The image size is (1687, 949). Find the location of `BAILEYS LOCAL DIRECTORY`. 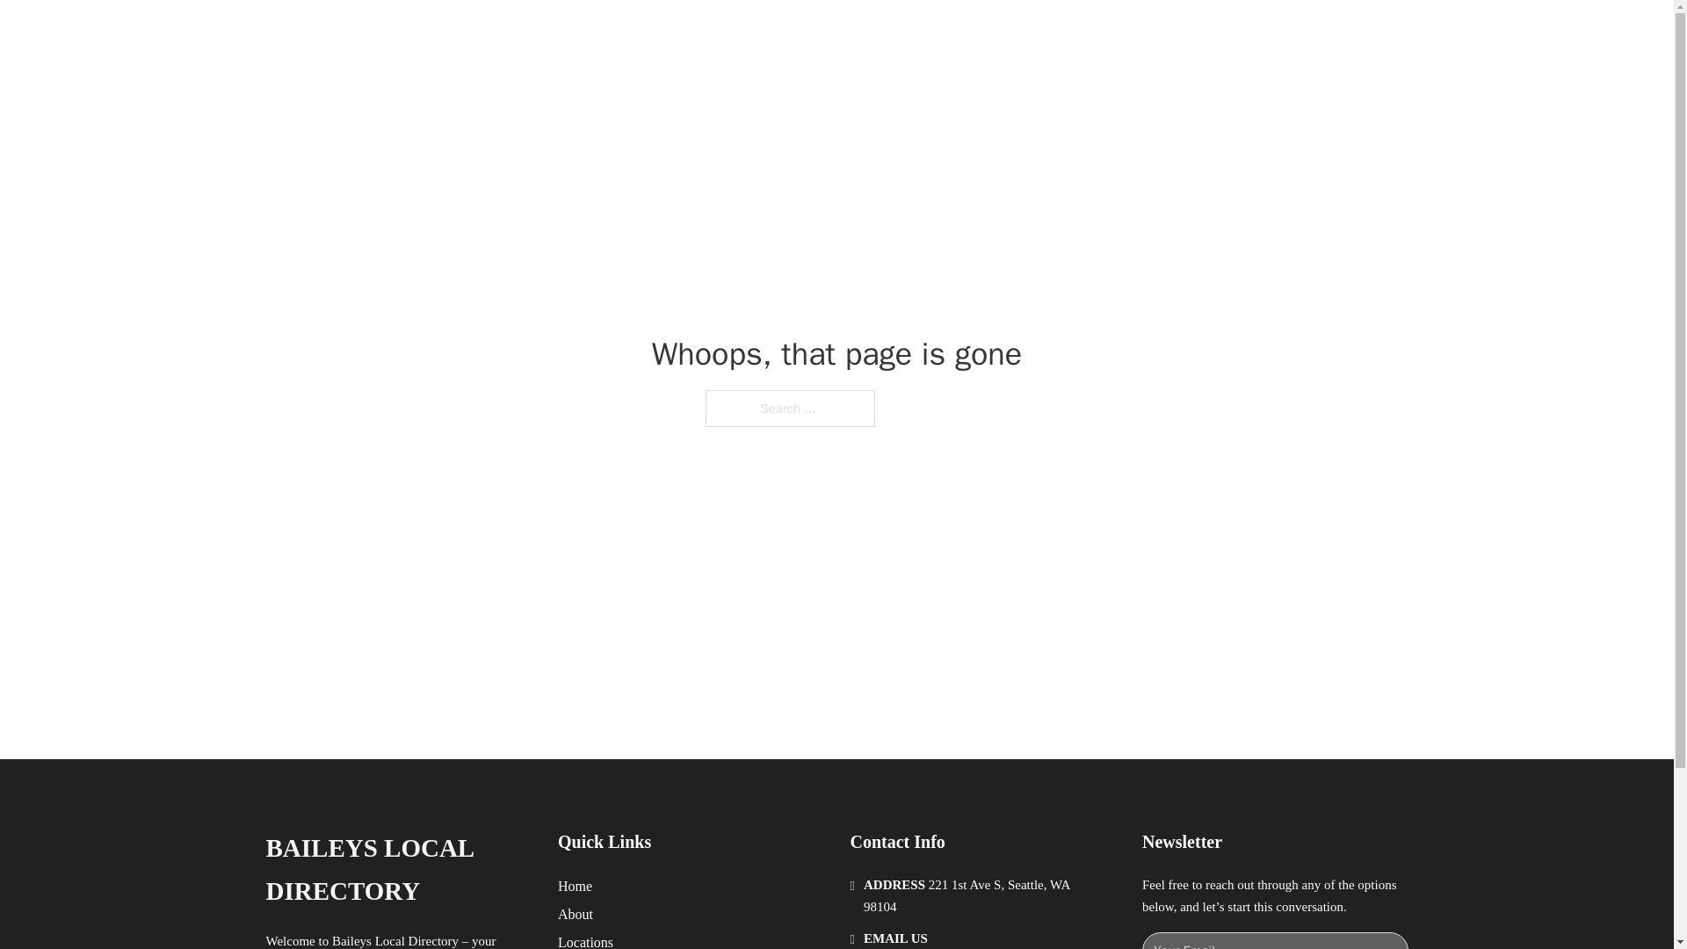

BAILEYS LOCAL DIRECTORY is located at coordinates (397, 870).